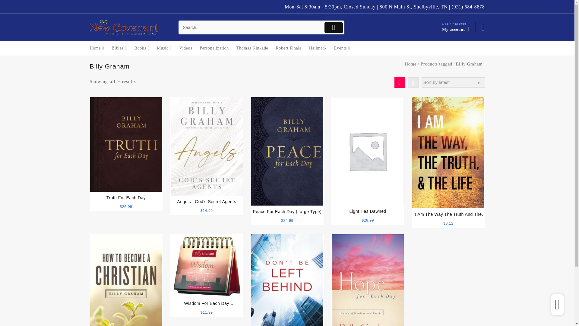 The width and height of the screenshot is (579, 326). Describe the element at coordinates (251, 28) in the screenshot. I see `Search` at that location.